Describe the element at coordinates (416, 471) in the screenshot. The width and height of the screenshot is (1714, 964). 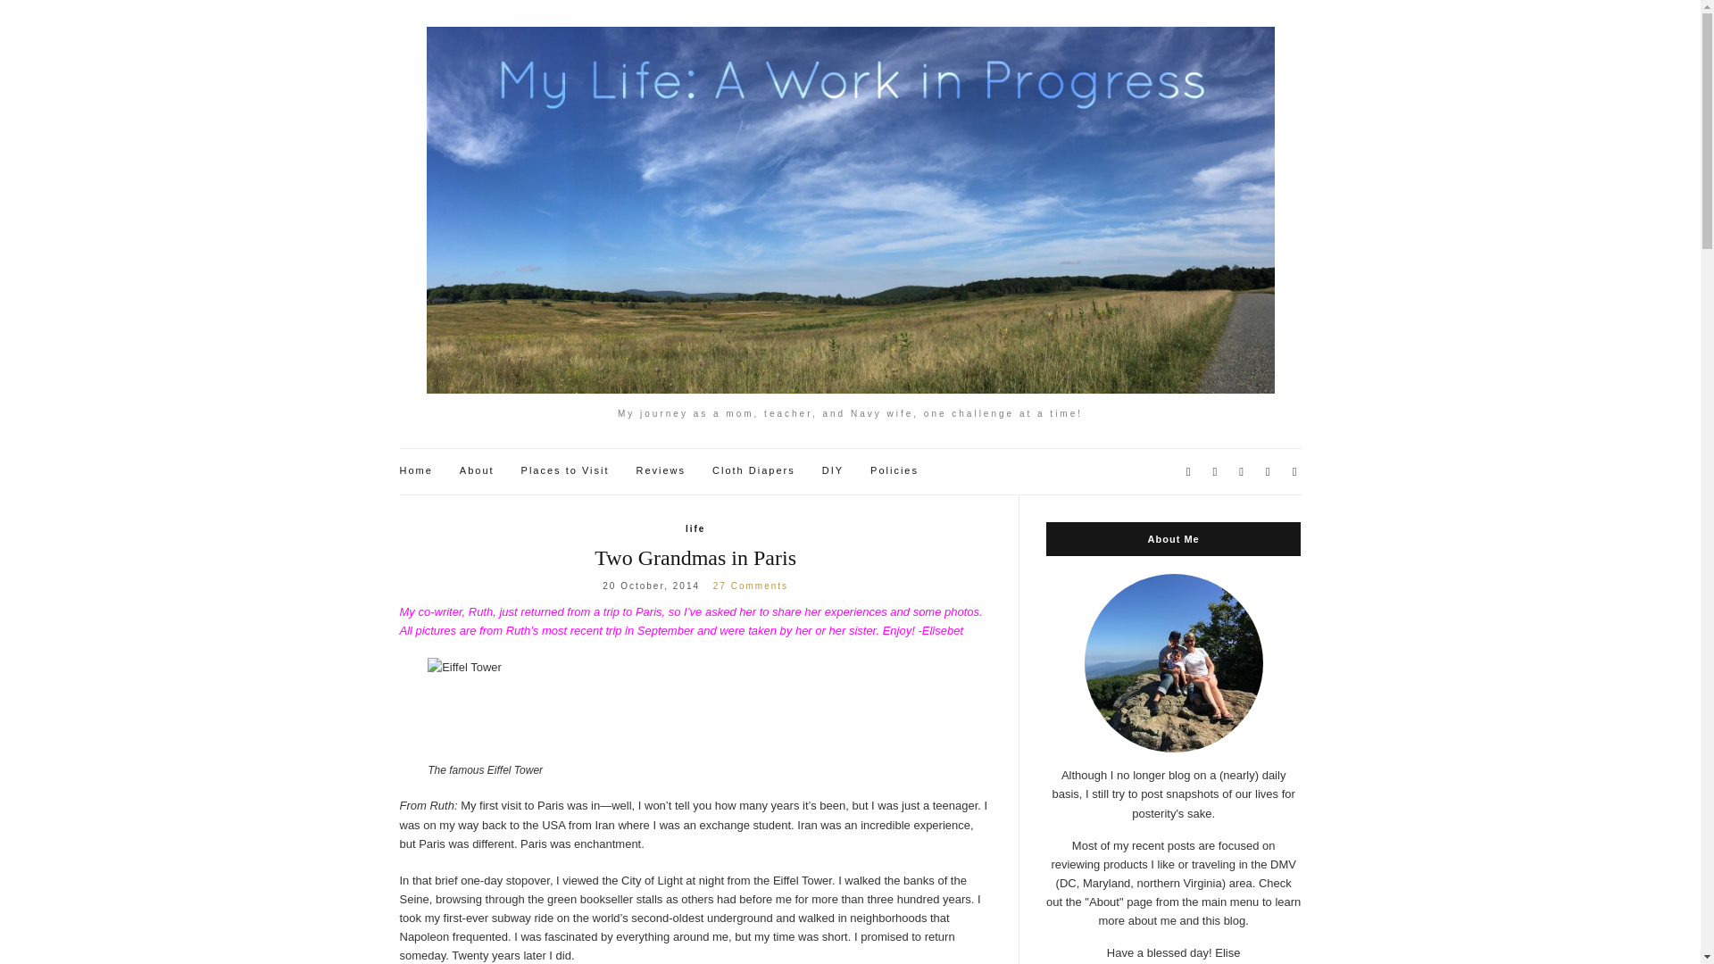
I see `Home` at that location.